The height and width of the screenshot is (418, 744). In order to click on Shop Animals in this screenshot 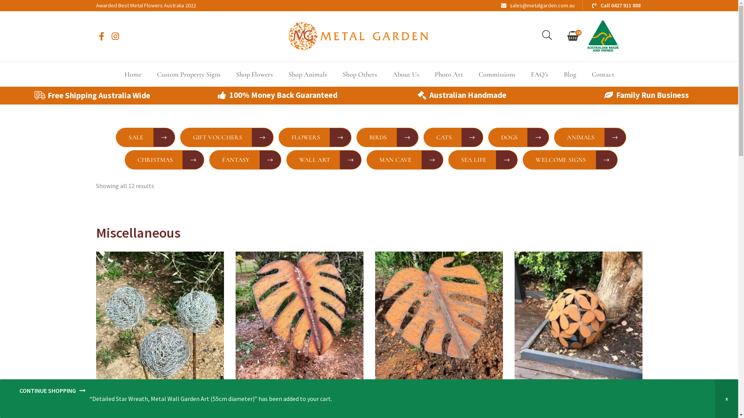, I will do `click(308, 74)`.